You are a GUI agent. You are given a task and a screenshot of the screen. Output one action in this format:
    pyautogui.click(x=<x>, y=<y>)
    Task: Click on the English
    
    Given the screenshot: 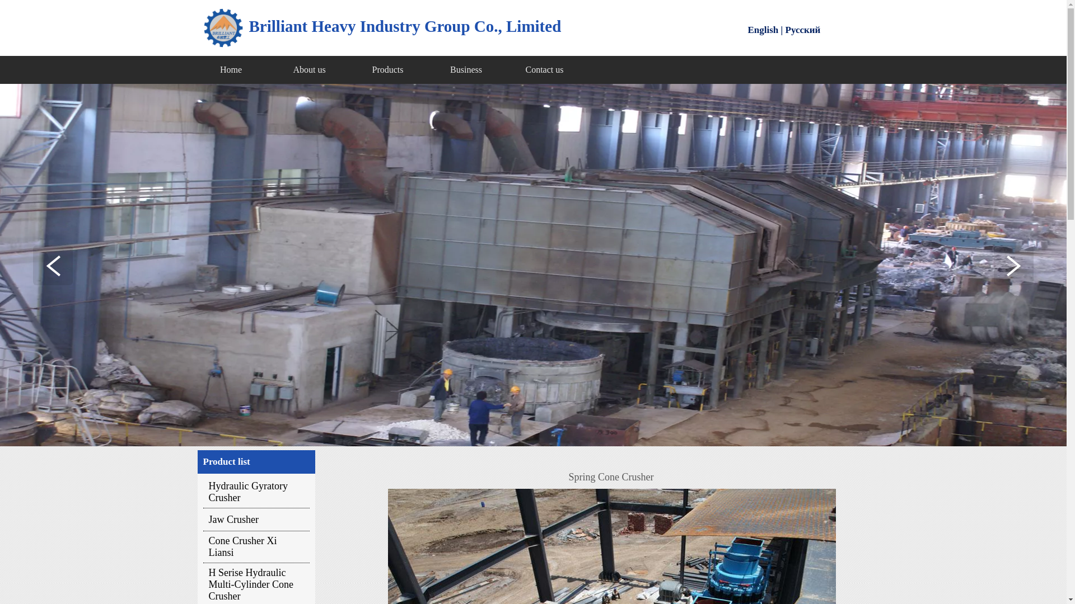 What is the action you would take?
    pyautogui.click(x=763, y=30)
    